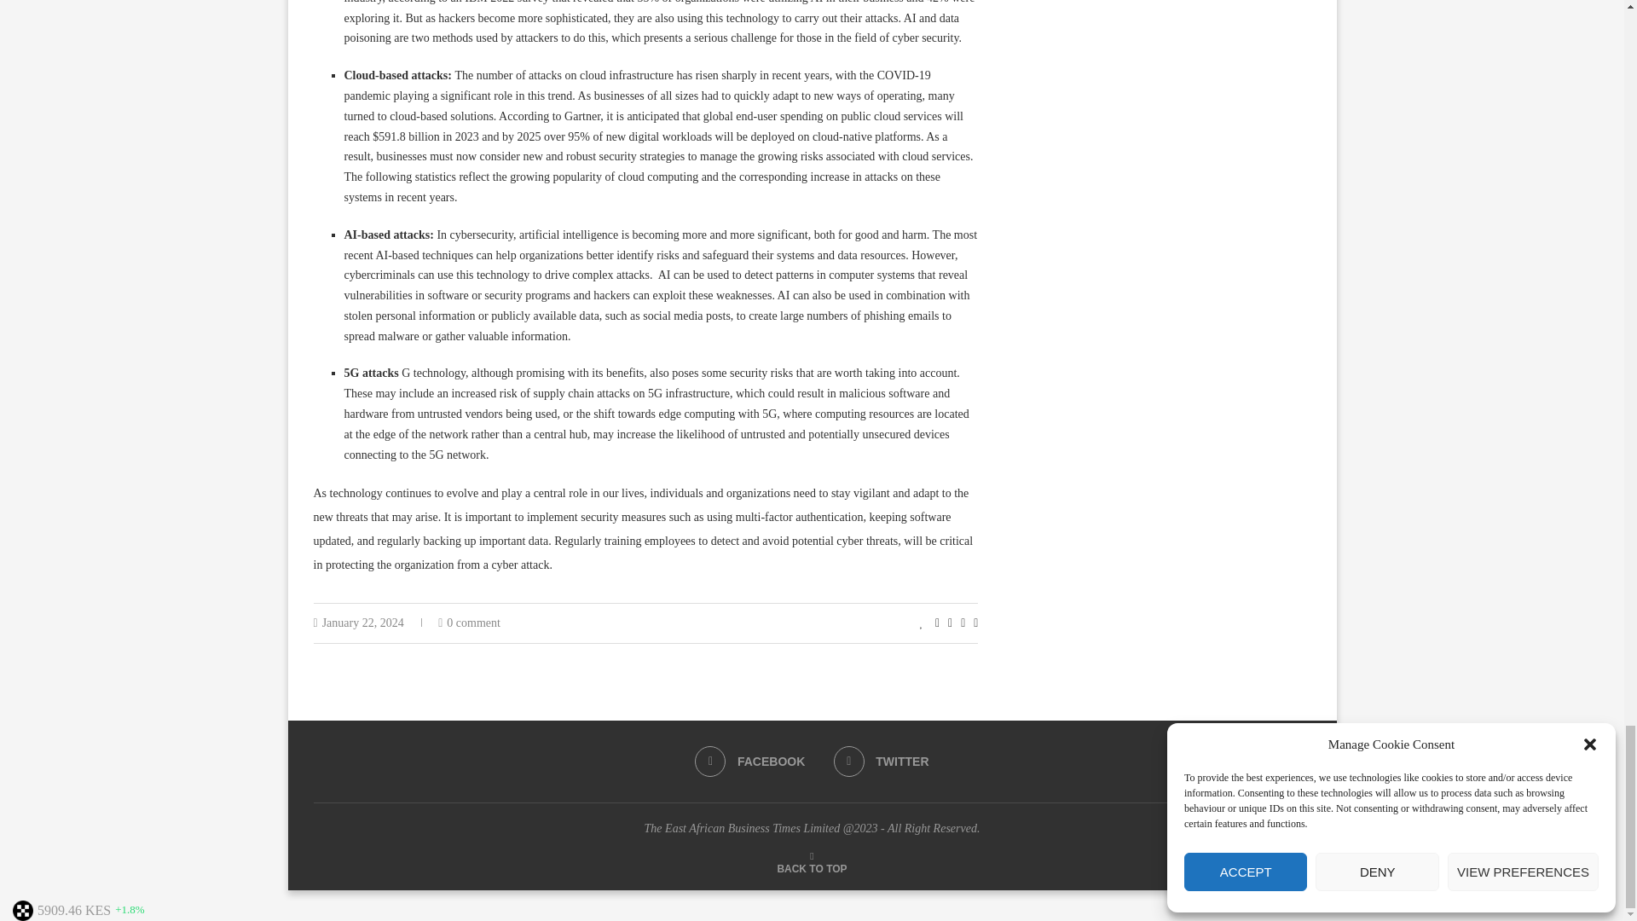 Image resolution: width=1637 pixels, height=921 pixels. I want to click on Like, so click(923, 623).